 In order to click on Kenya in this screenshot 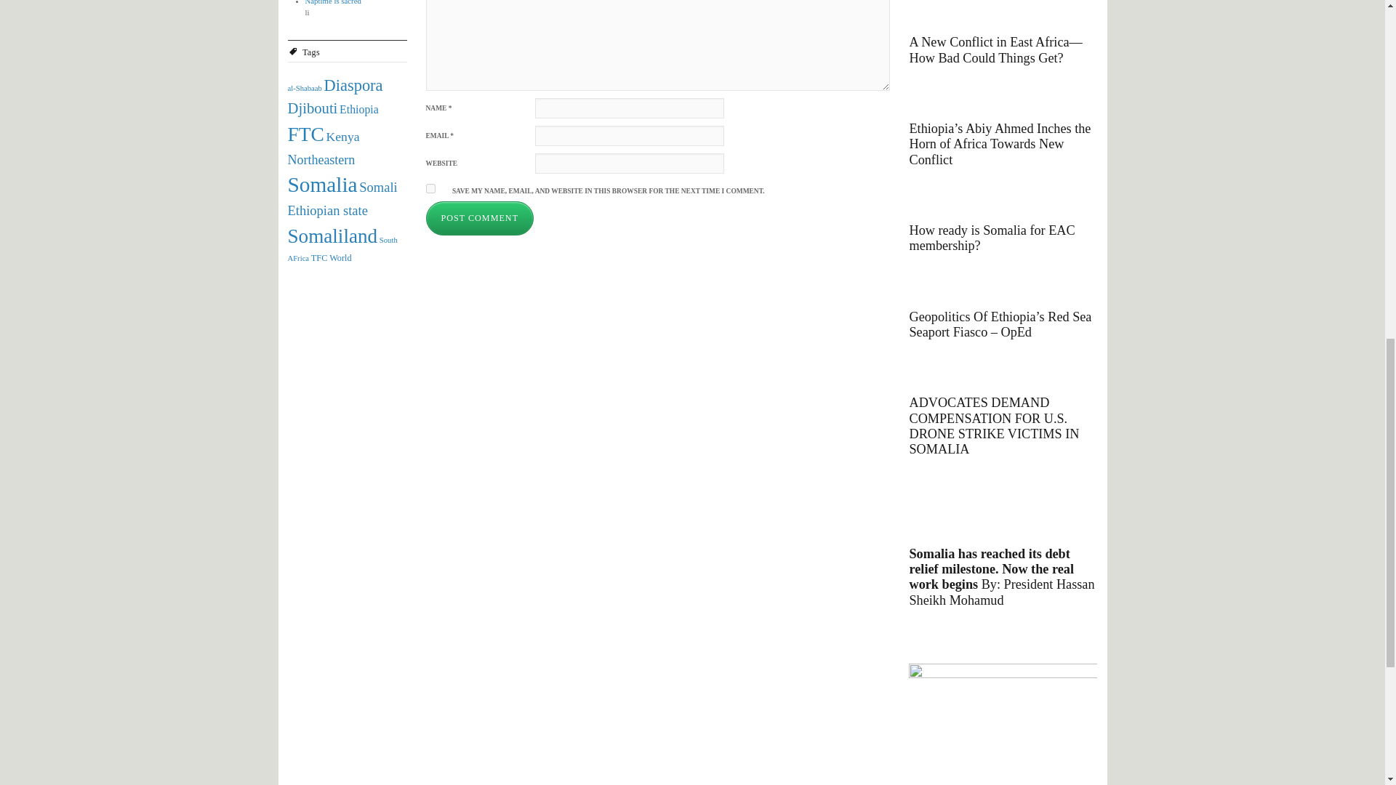, I will do `click(343, 137)`.